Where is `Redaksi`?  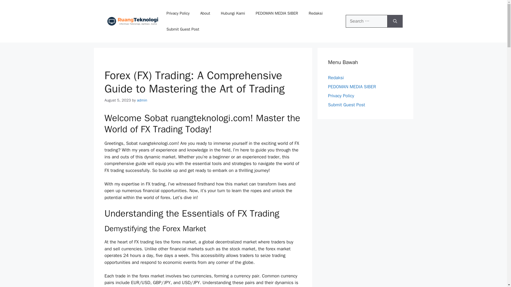 Redaksi is located at coordinates (316, 13).